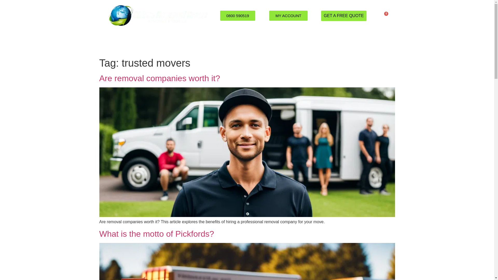  I want to click on Home, so click(109, 43).